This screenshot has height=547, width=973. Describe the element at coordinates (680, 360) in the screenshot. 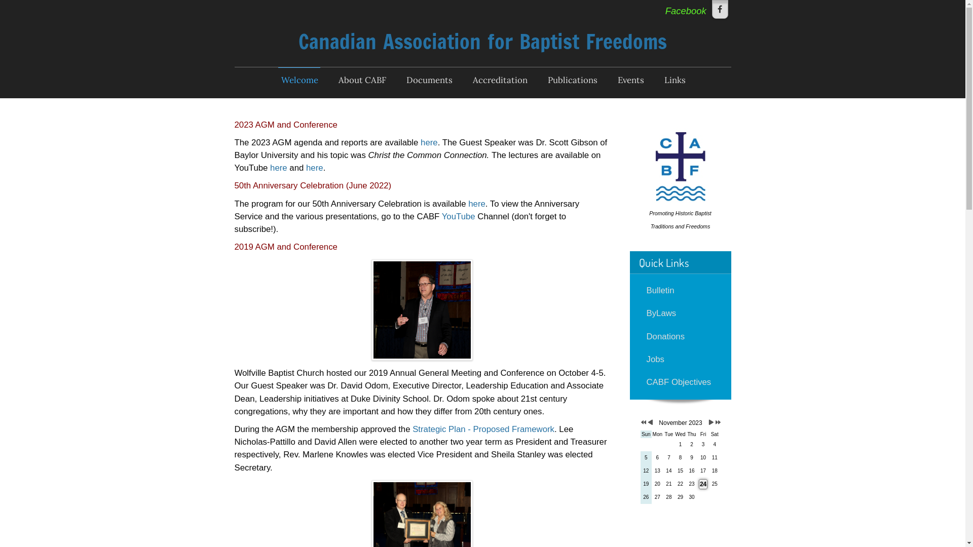

I see `Jobs` at that location.